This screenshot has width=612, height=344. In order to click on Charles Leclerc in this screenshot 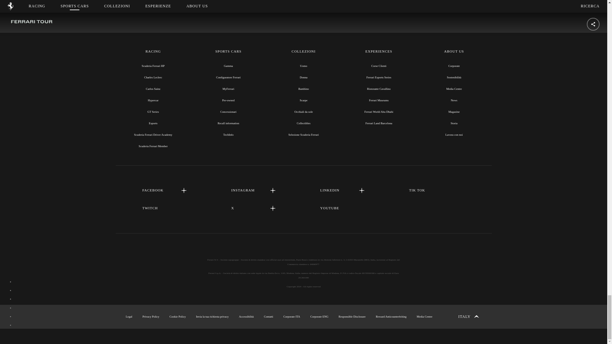, I will do `click(153, 77)`.